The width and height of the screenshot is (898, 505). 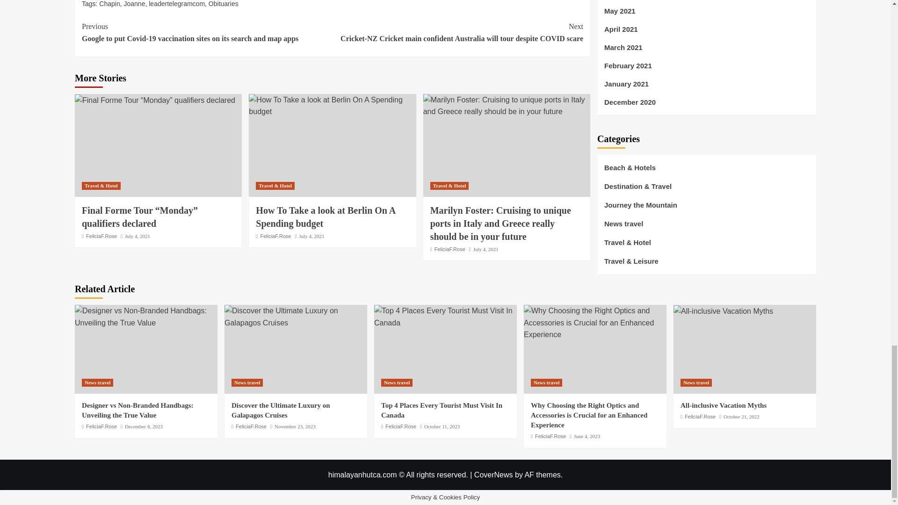 I want to click on How To Take a look at Berlin On A Spending budget, so click(x=326, y=217).